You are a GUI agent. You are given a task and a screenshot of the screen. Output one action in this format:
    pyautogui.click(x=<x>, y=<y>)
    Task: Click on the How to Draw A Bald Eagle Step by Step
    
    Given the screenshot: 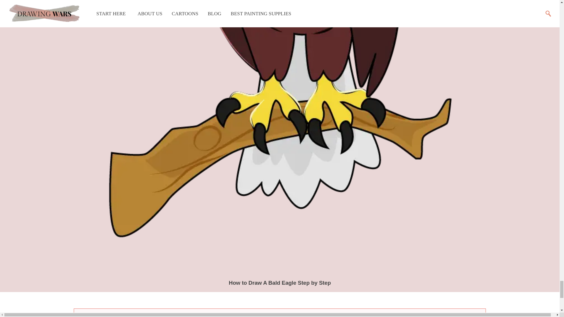 What is the action you would take?
    pyautogui.click(x=280, y=283)
    